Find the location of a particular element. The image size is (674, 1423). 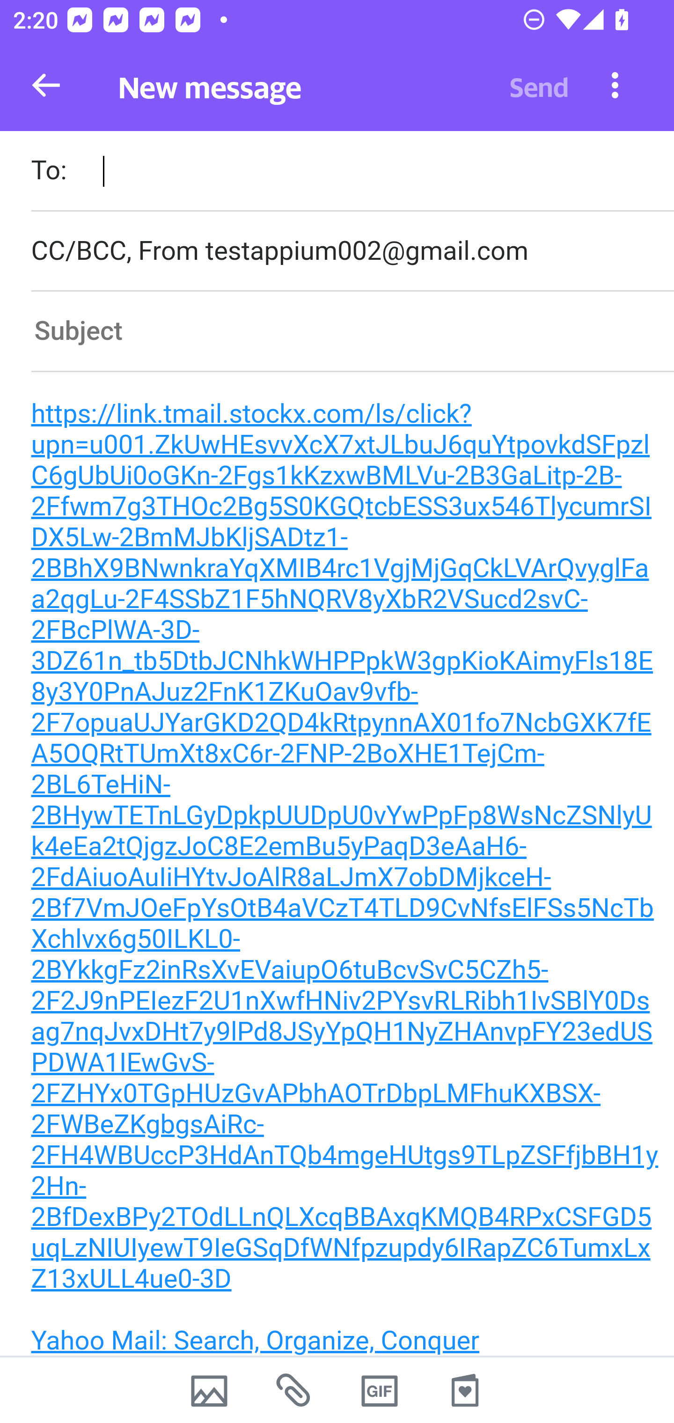

Recent attachments from mail is located at coordinates (294, 1390).